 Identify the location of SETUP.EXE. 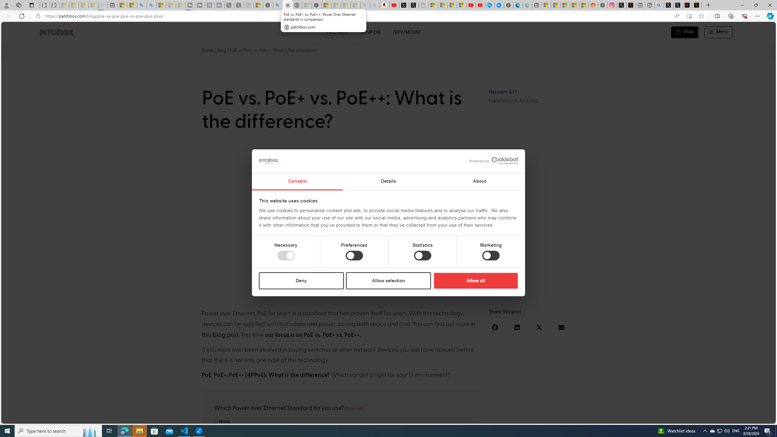
(370, 32).